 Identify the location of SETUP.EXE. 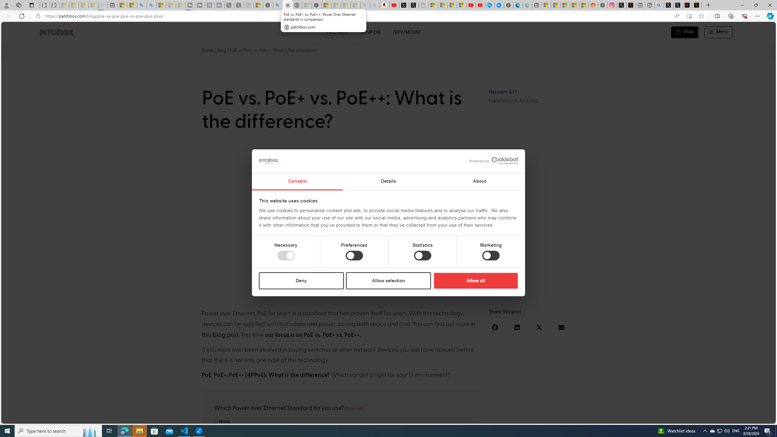
(370, 32).